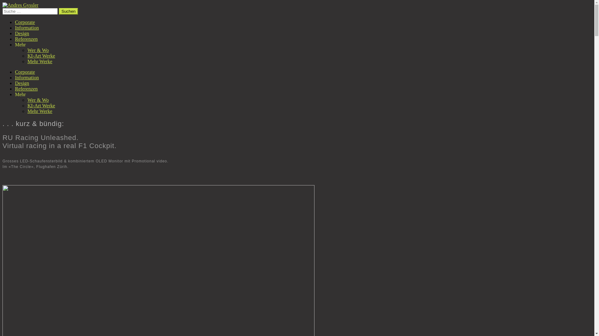 The height and width of the screenshot is (336, 599). I want to click on Mehr, so click(21, 94).